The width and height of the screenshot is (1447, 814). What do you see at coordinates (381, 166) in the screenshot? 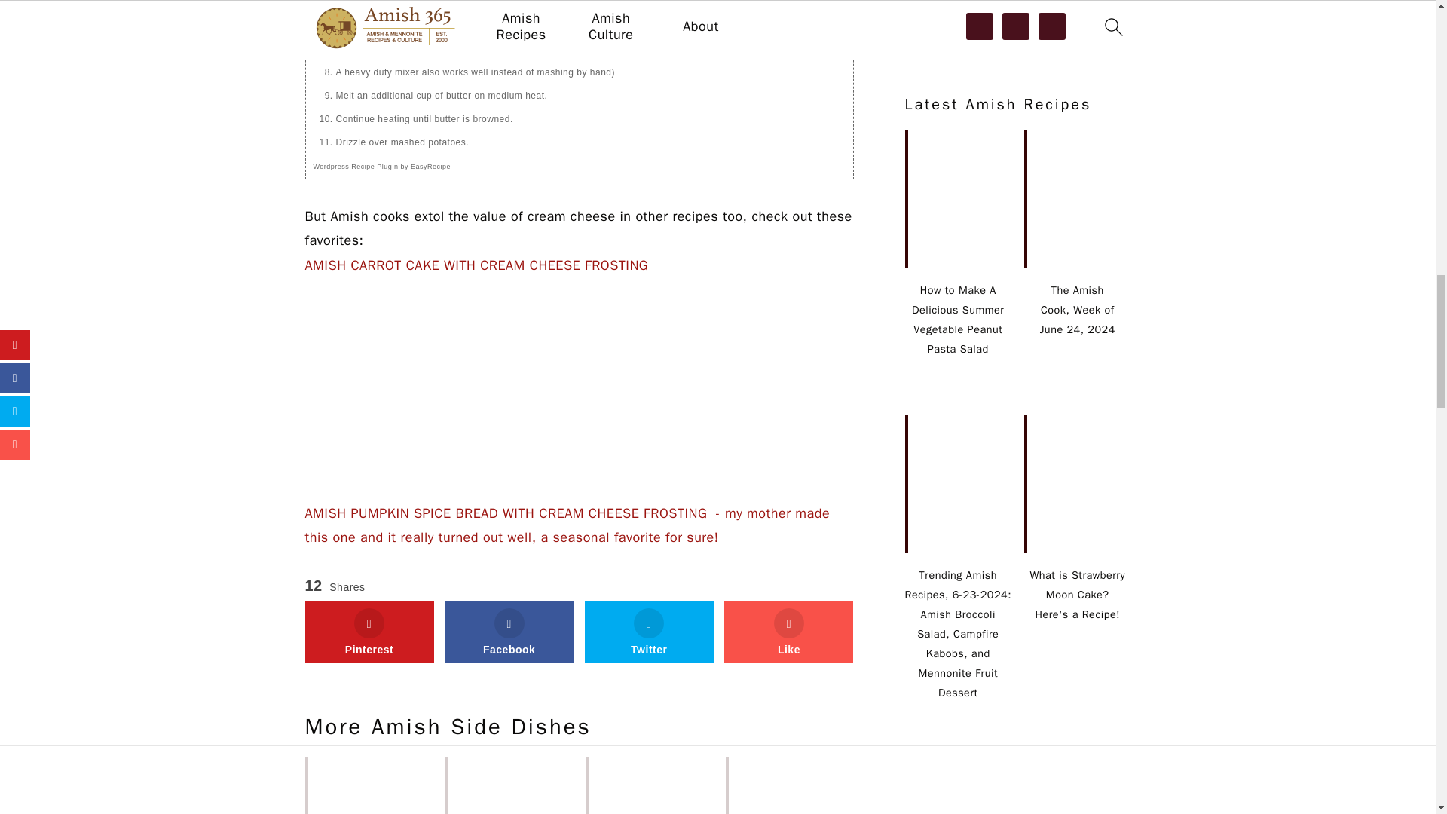
I see `EasyRecipe Wordpress Recipe Plugin` at bounding box center [381, 166].